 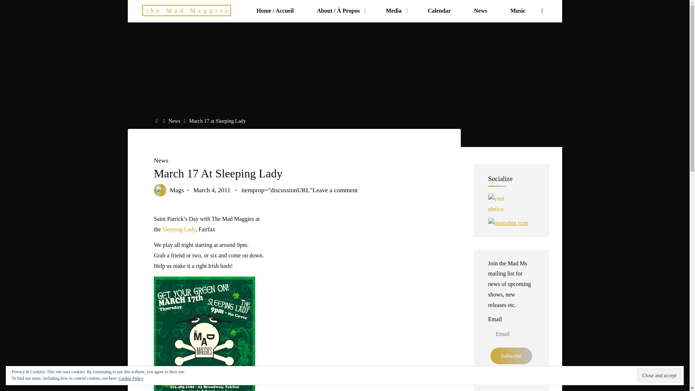 What do you see at coordinates (299, 190) in the screenshot?
I see `Jump to comments` at bounding box center [299, 190].